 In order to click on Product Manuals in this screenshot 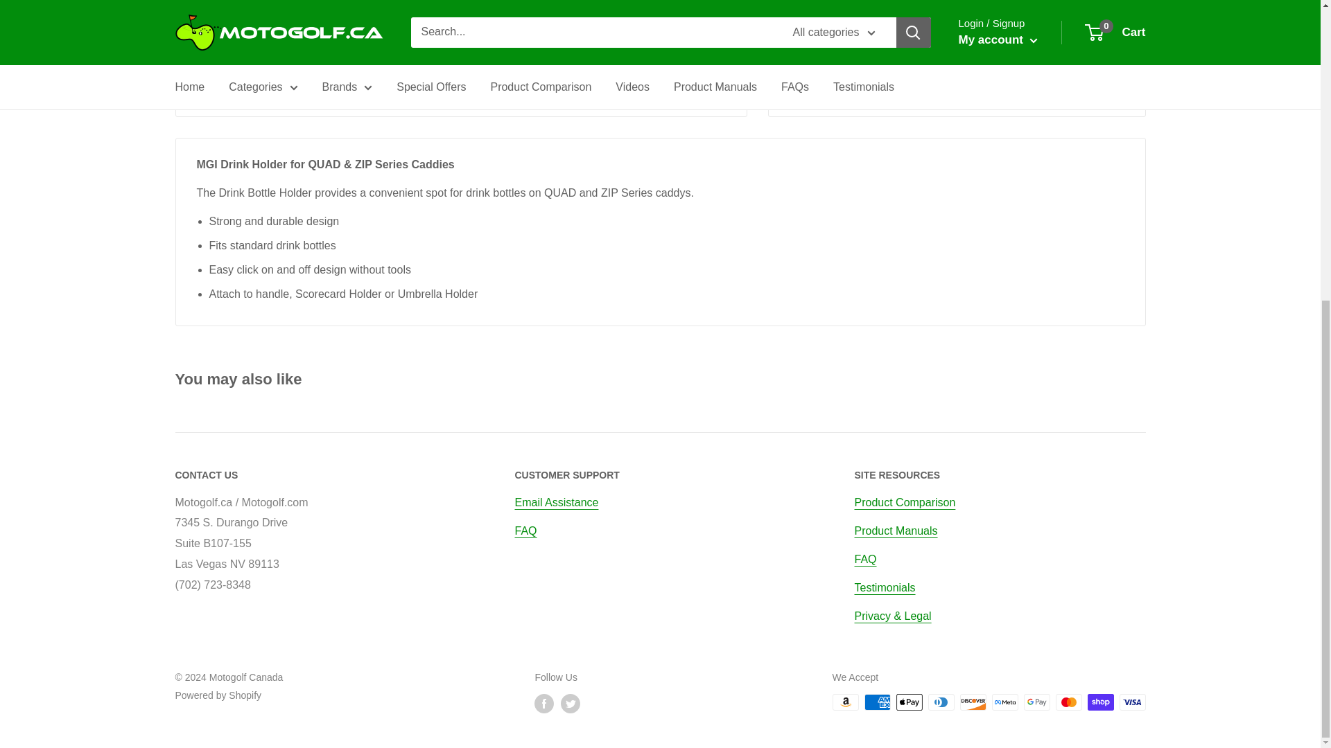, I will do `click(896, 531)`.